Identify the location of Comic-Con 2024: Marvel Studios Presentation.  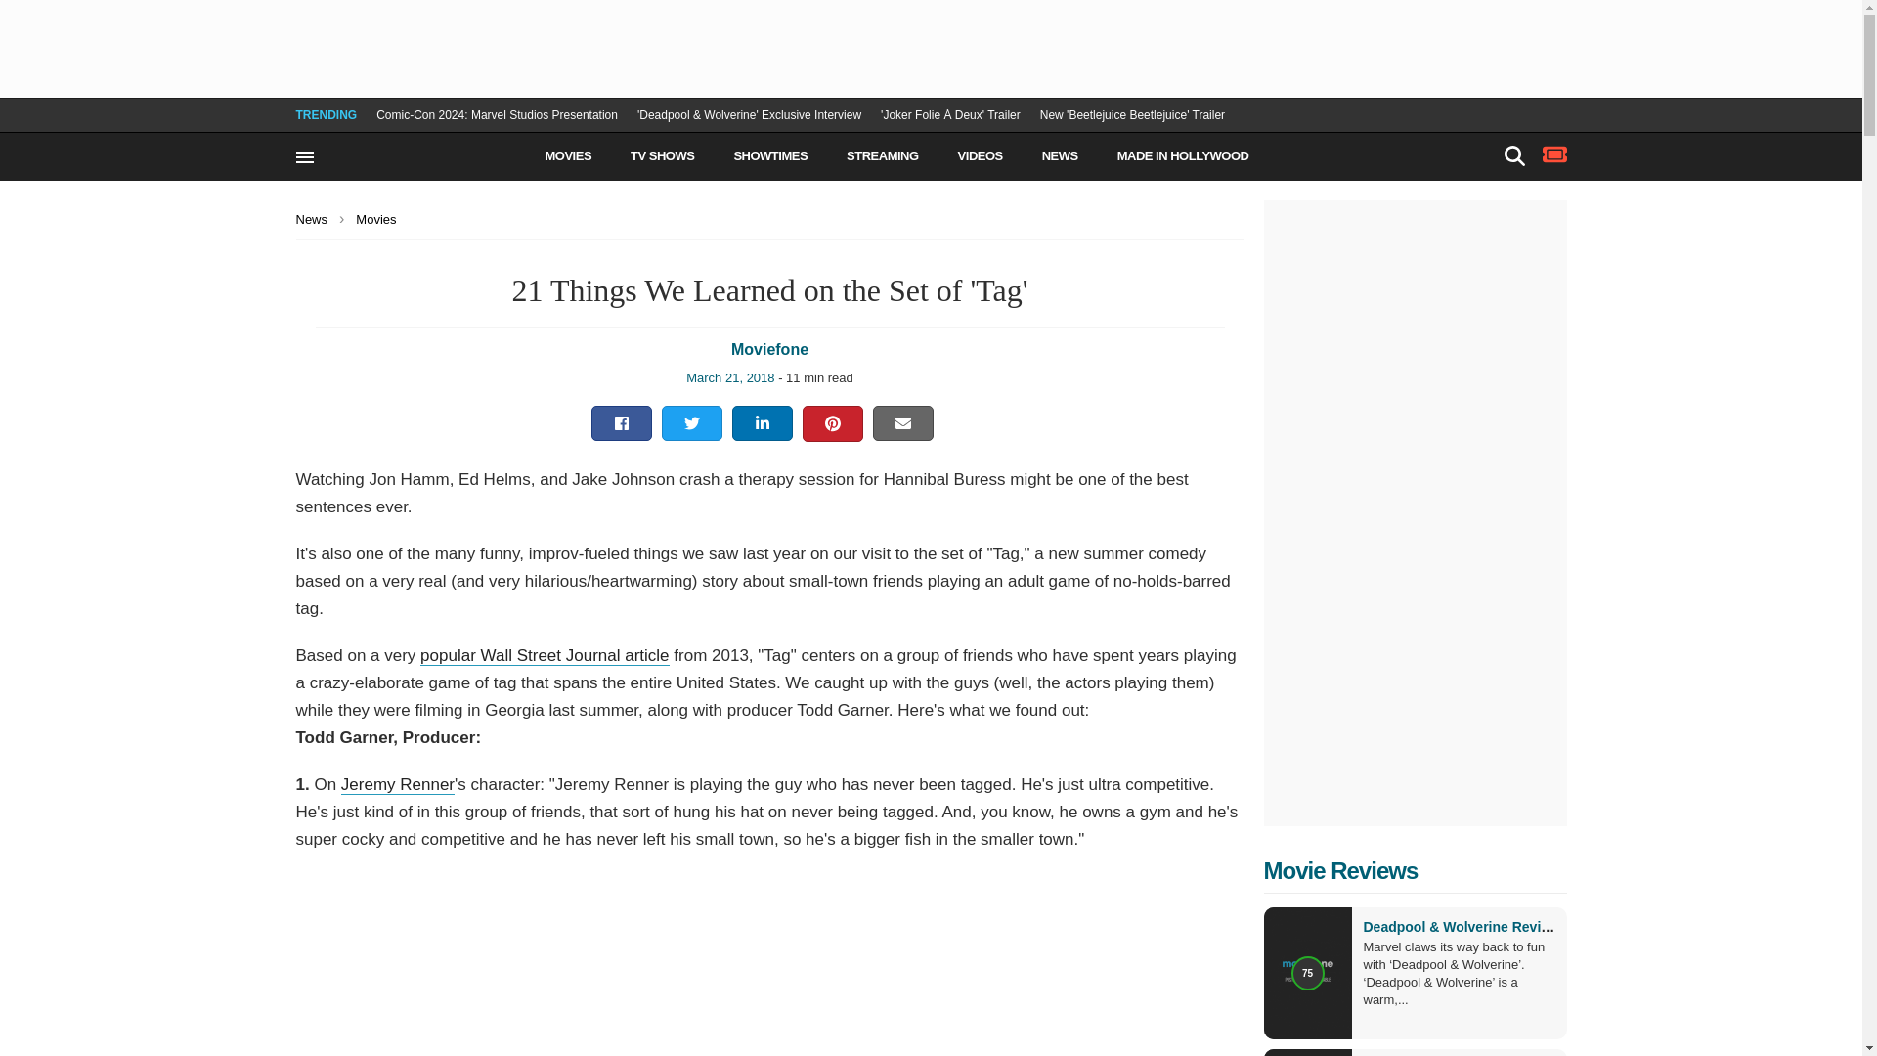
(497, 115).